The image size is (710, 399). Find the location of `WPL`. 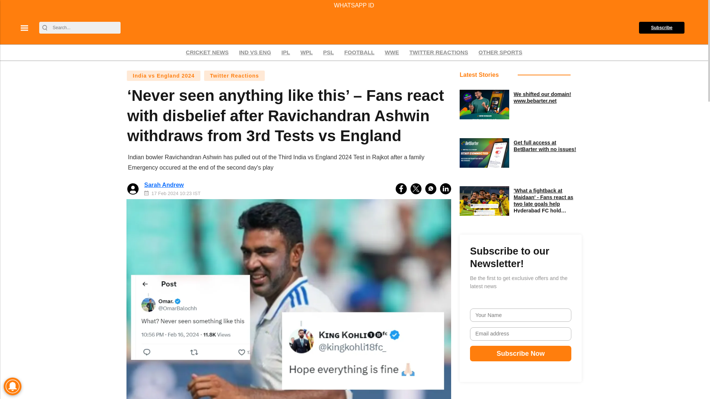

WPL is located at coordinates (306, 52).